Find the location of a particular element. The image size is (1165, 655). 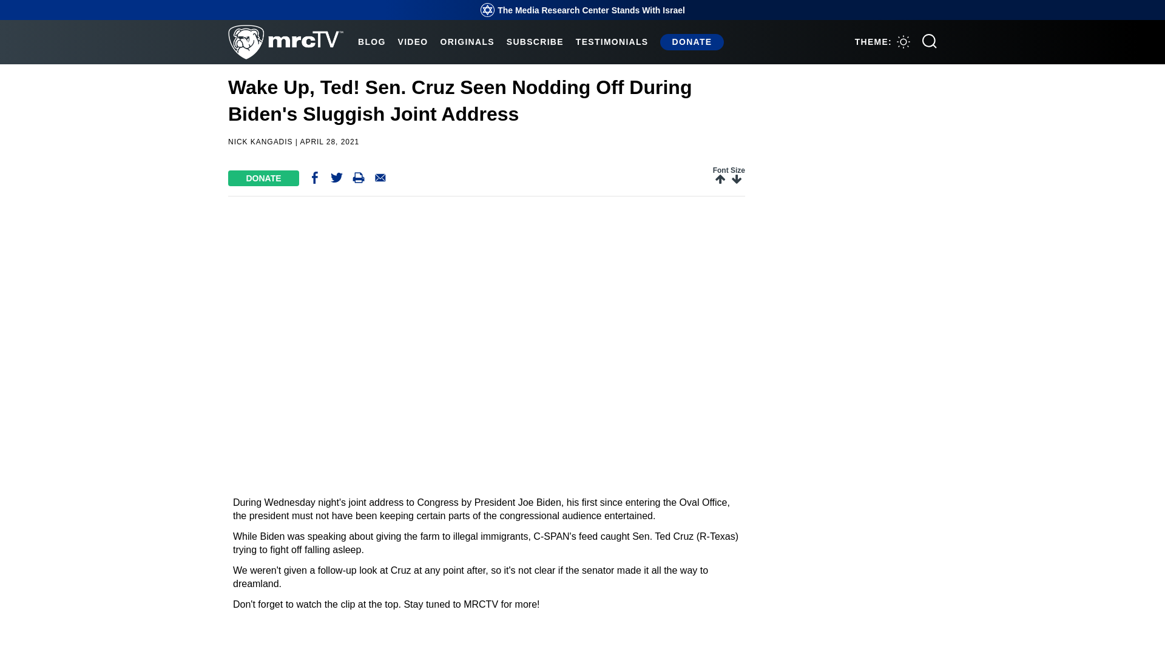

DONATE is located at coordinates (263, 178).